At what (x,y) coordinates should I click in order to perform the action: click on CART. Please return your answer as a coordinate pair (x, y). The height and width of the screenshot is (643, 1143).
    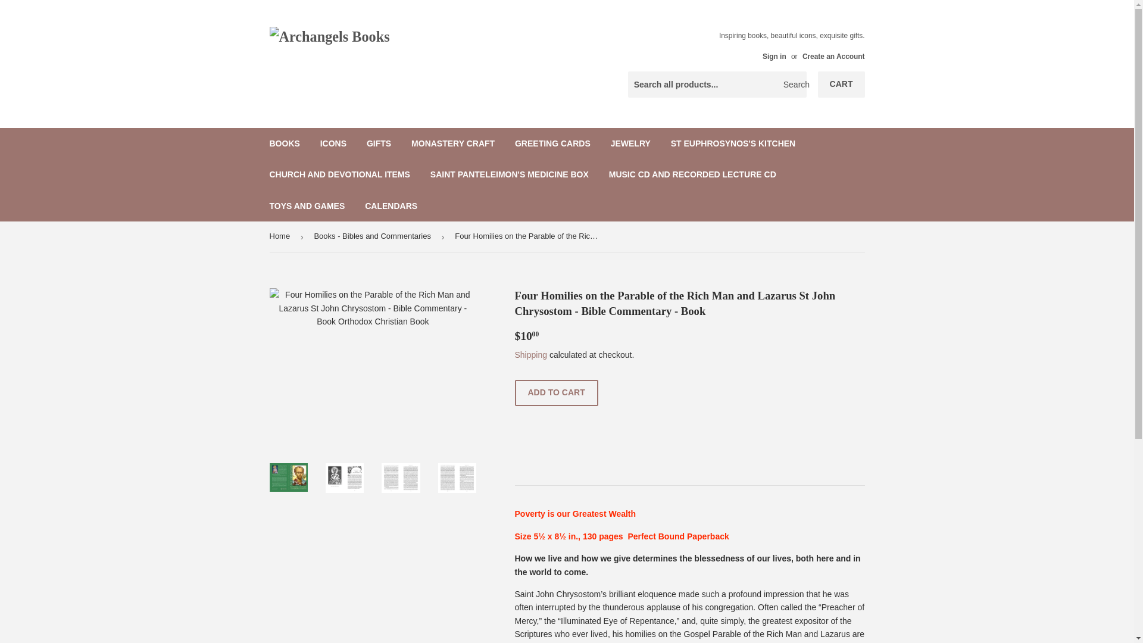
    Looking at the image, I should click on (842, 85).